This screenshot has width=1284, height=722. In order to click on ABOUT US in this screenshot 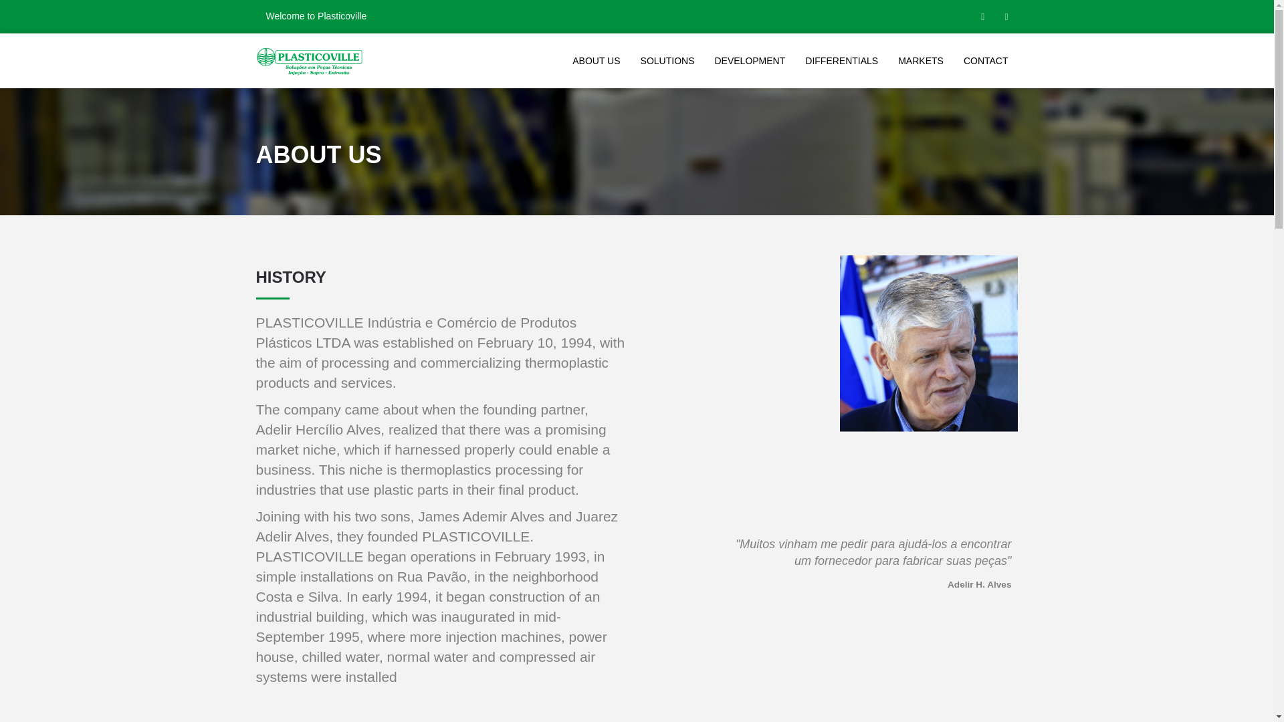, I will do `click(597, 61)`.